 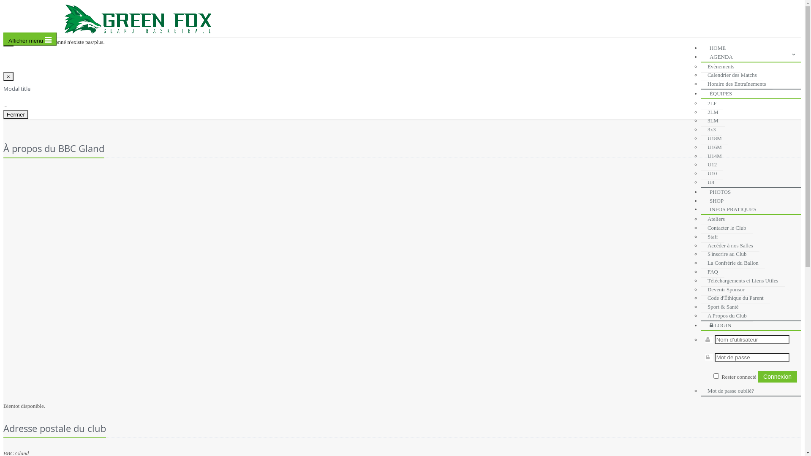 I want to click on 2LF, so click(x=712, y=103).